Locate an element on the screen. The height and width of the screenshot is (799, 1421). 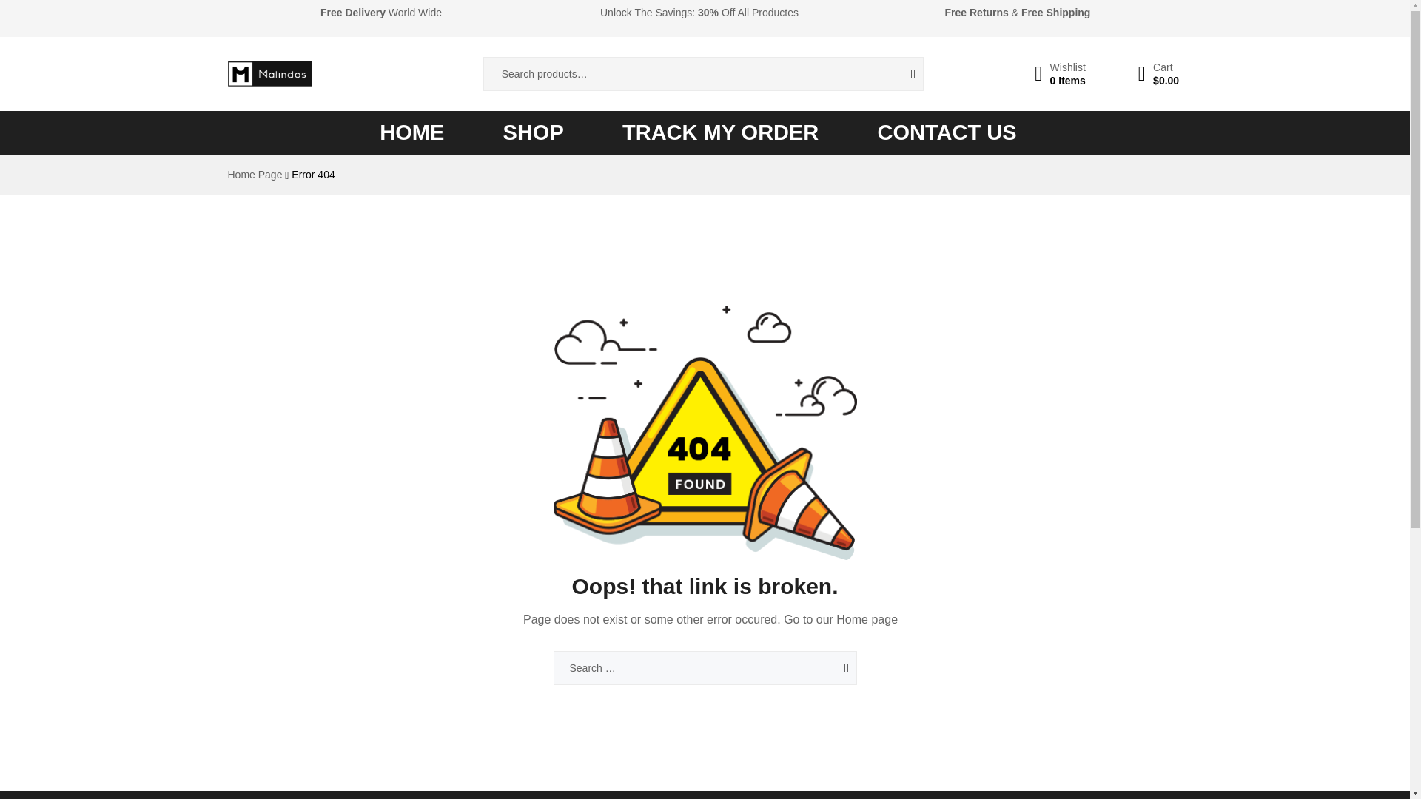
Search is located at coordinates (827, 667).